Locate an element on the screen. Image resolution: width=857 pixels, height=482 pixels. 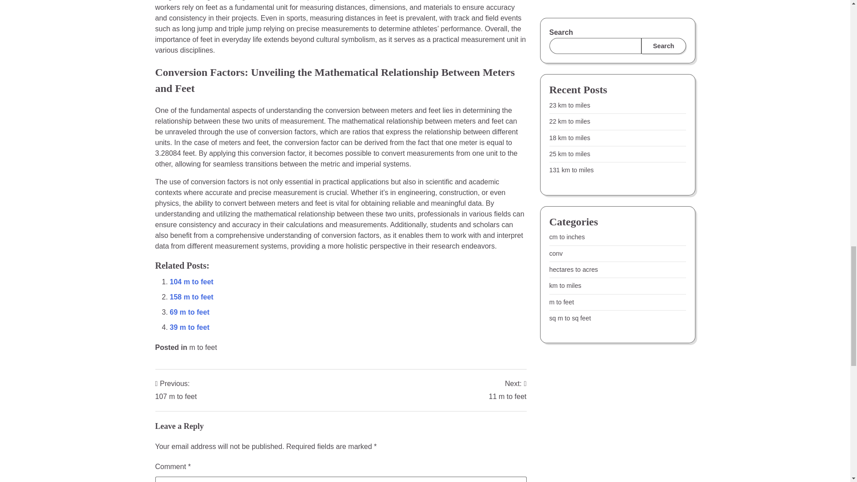
39 m to feet is located at coordinates (189, 312).